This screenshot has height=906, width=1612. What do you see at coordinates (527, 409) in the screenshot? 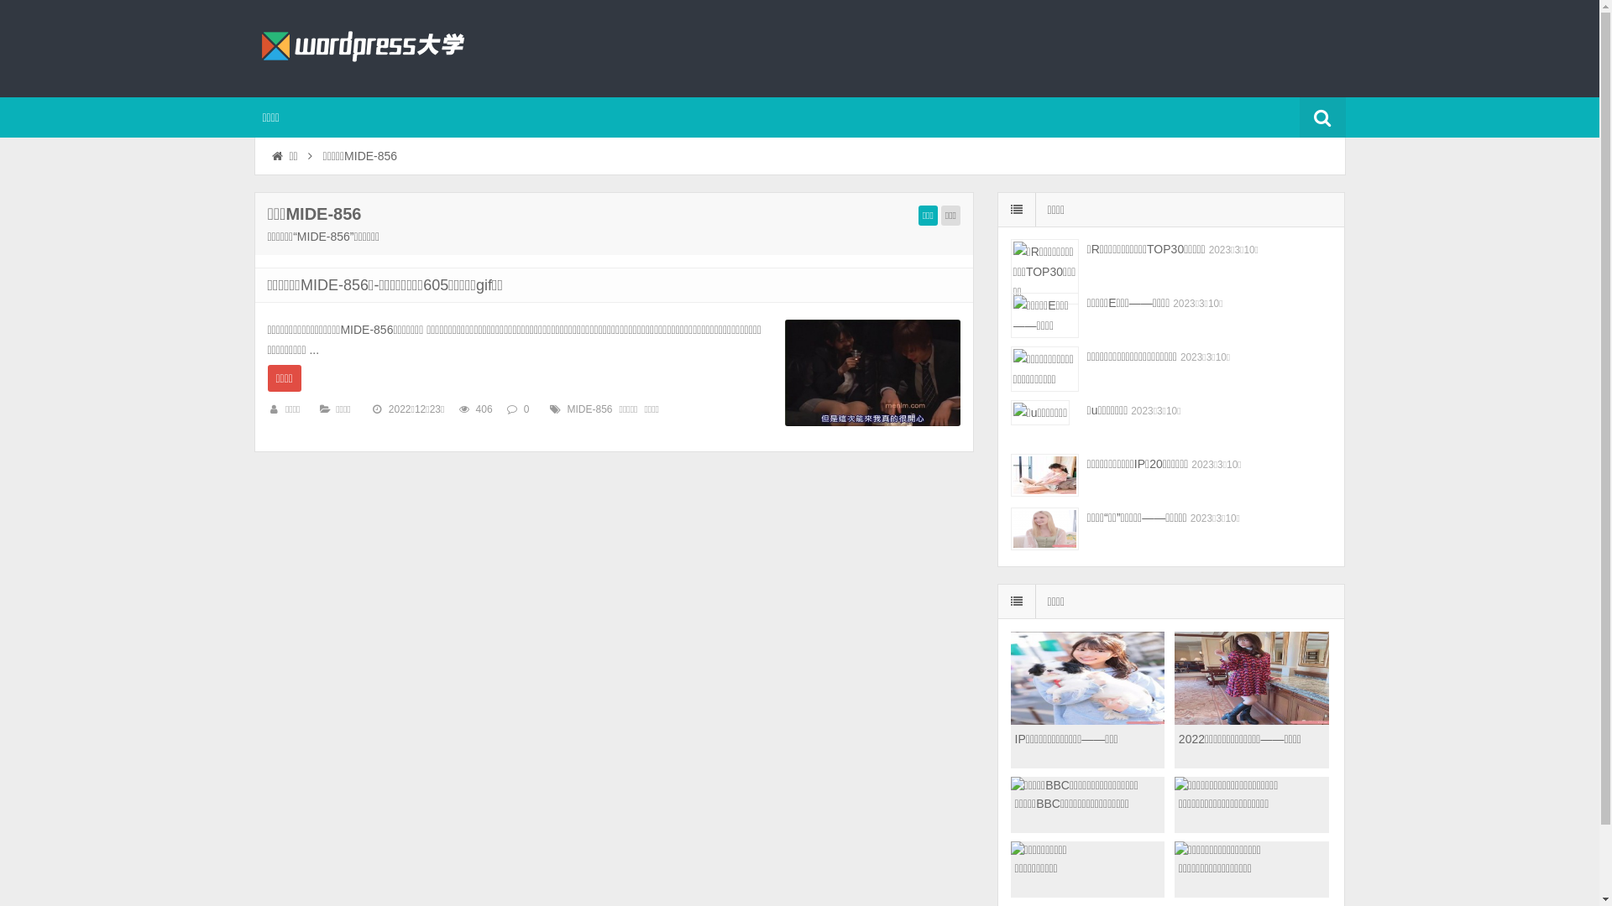
I see `0` at bounding box center [527, 409].